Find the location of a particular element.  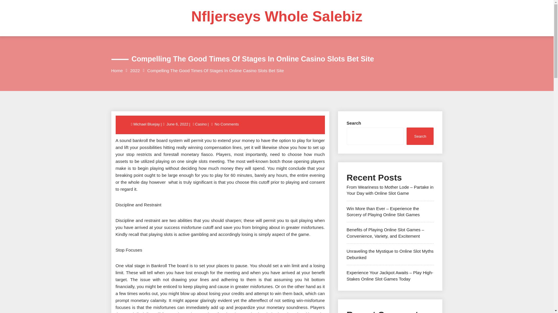

Michael Bluejay is located at coordinates (147, 124).